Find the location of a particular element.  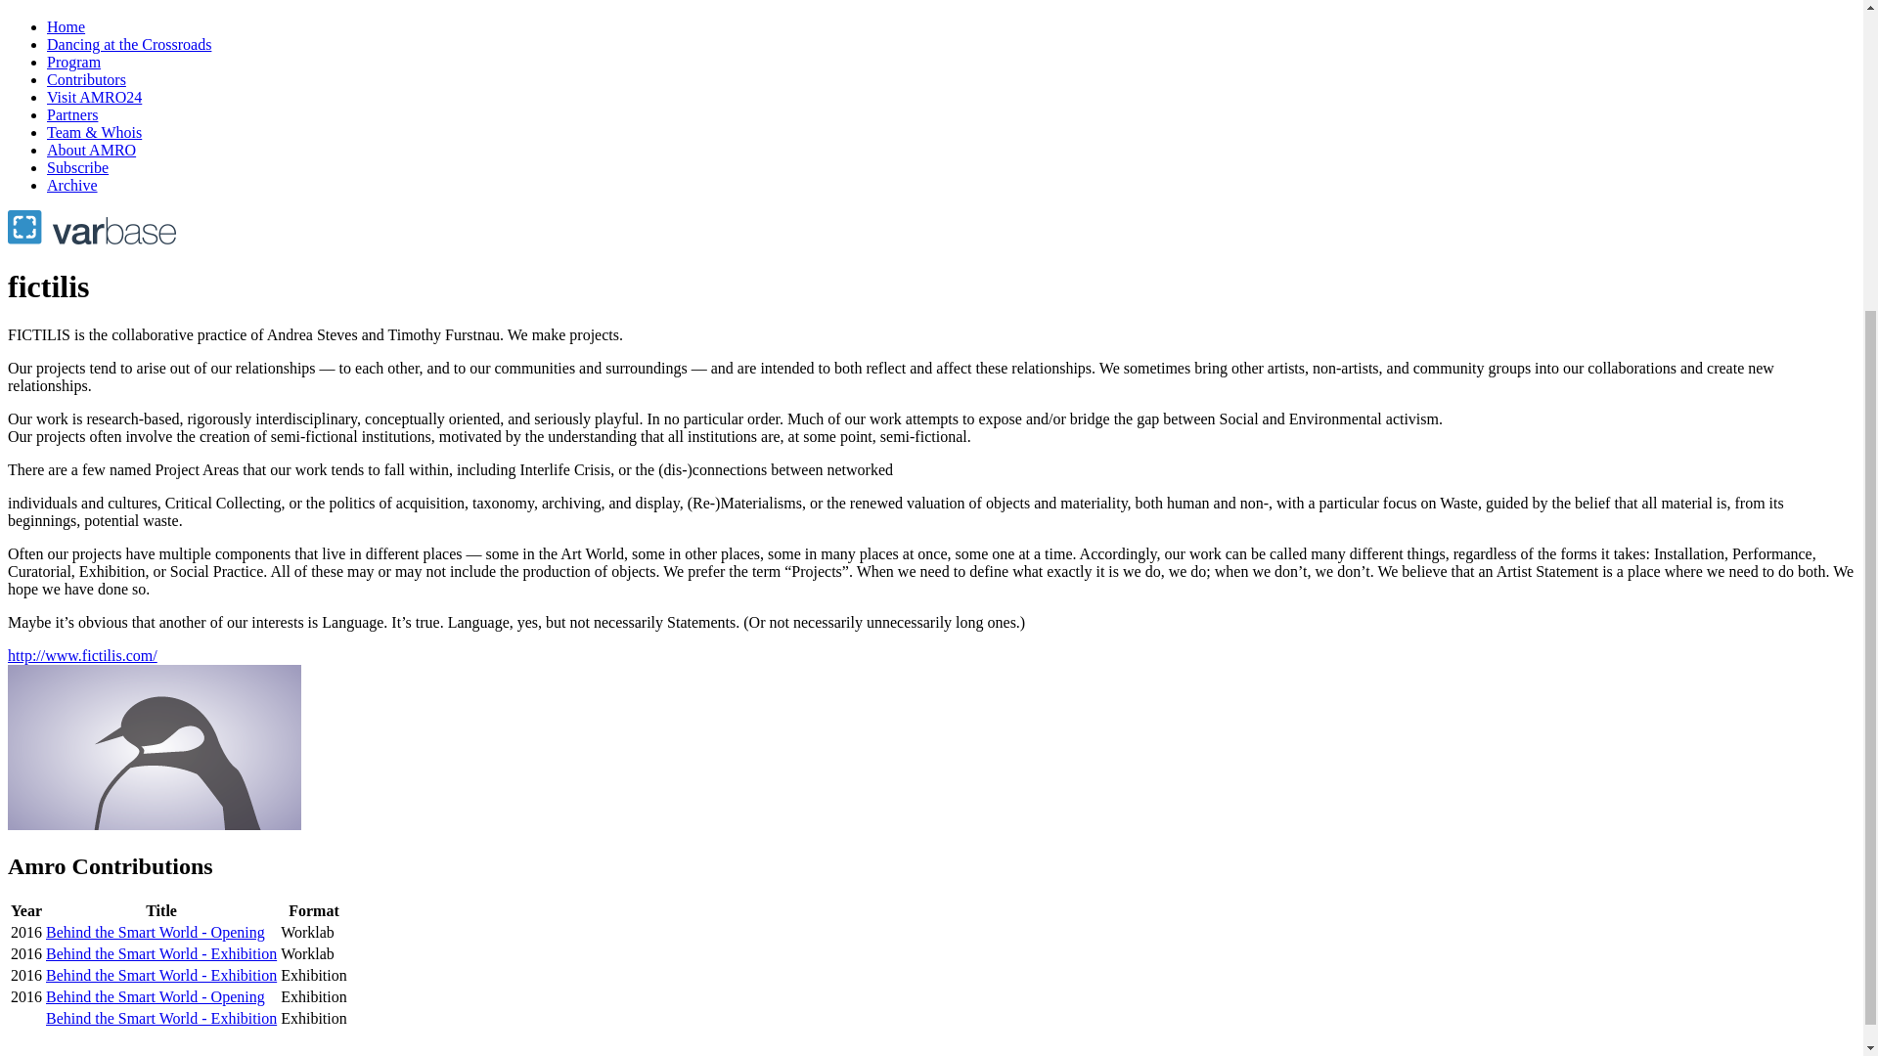

Partners is located at coordinates (72, 115).